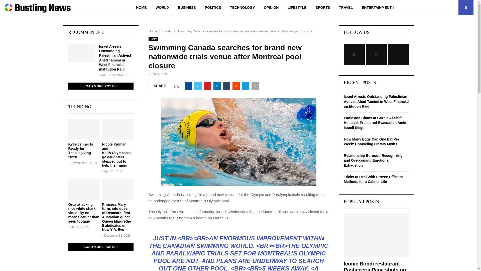 This screenshot has height=271, width=481. Describe the element at coordinates (323, 8) in the screenshot. I see `SPORTS` at that location.